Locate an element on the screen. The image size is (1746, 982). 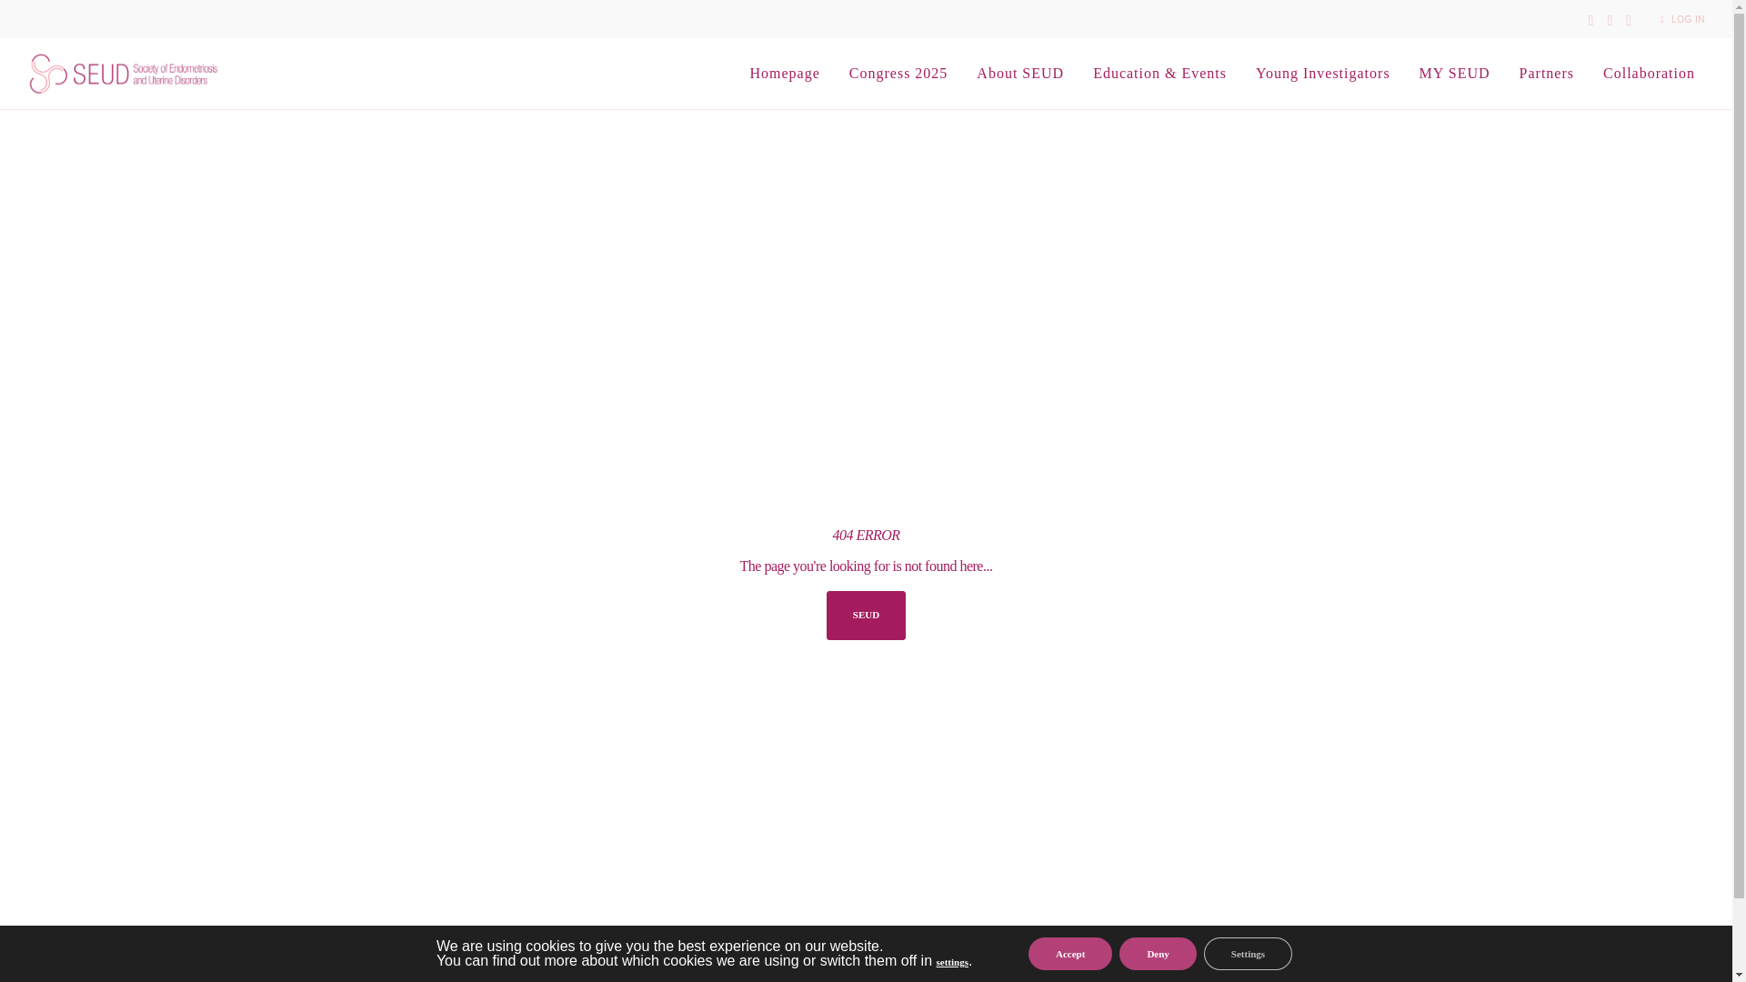
LOG IN is located at coordinates (1681, 20).